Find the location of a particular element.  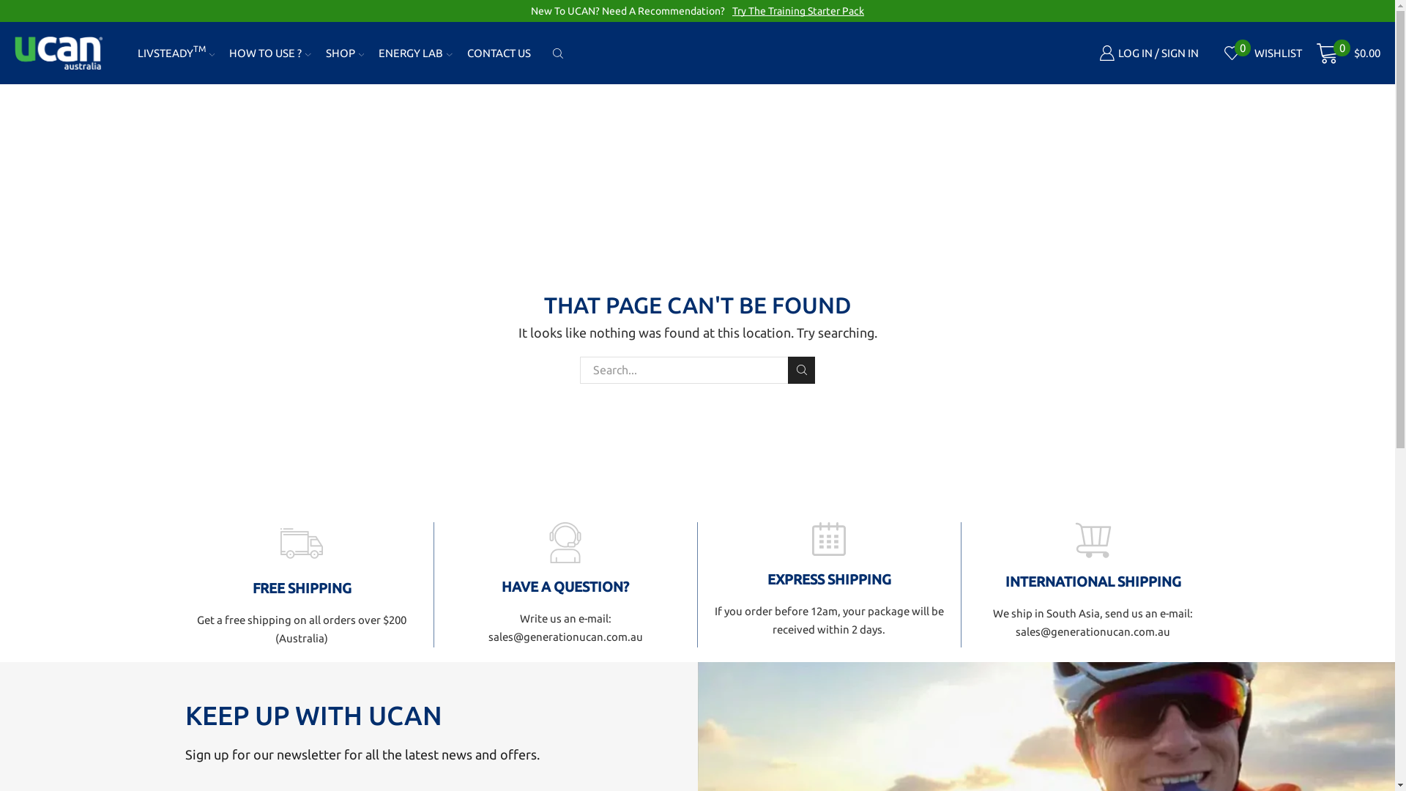

LOG IN / SIGN IN is located at coordinates (1149, 53).